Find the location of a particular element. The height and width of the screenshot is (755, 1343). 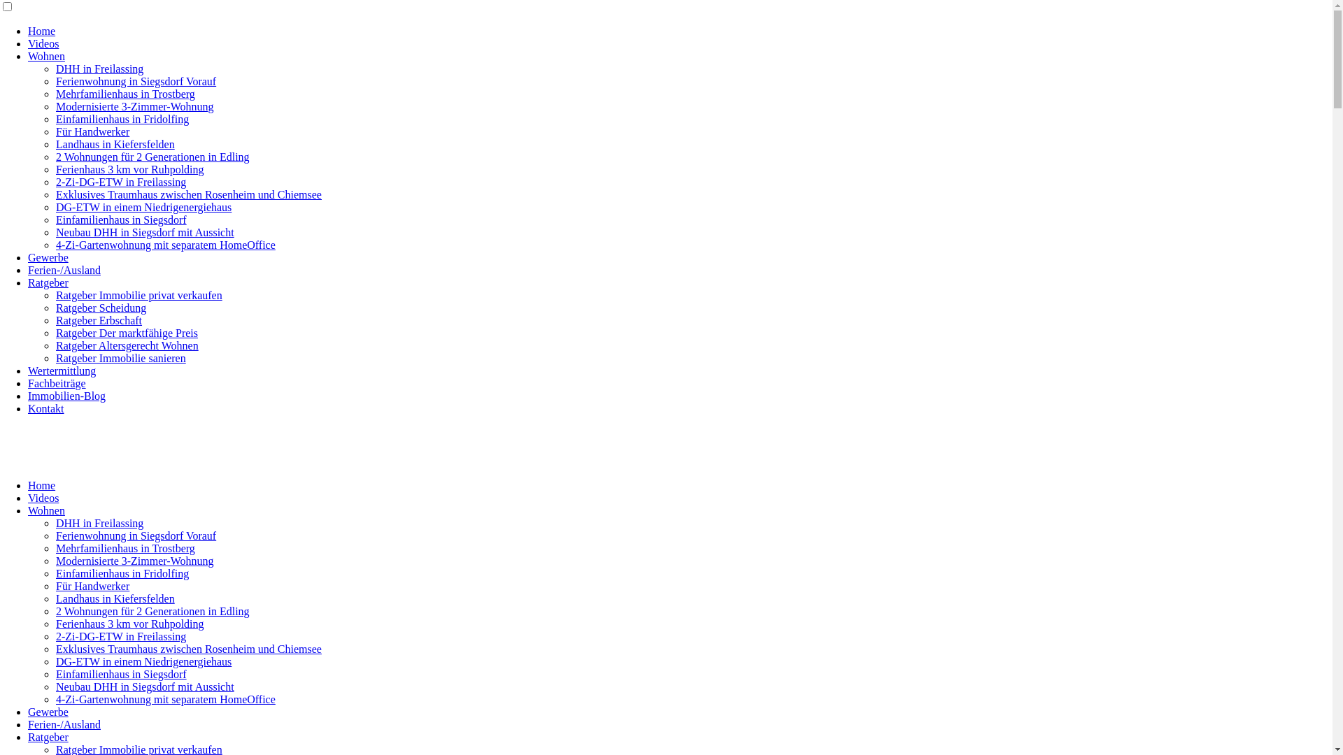

DHH in Freilassing is located at coordinates (99, 523).